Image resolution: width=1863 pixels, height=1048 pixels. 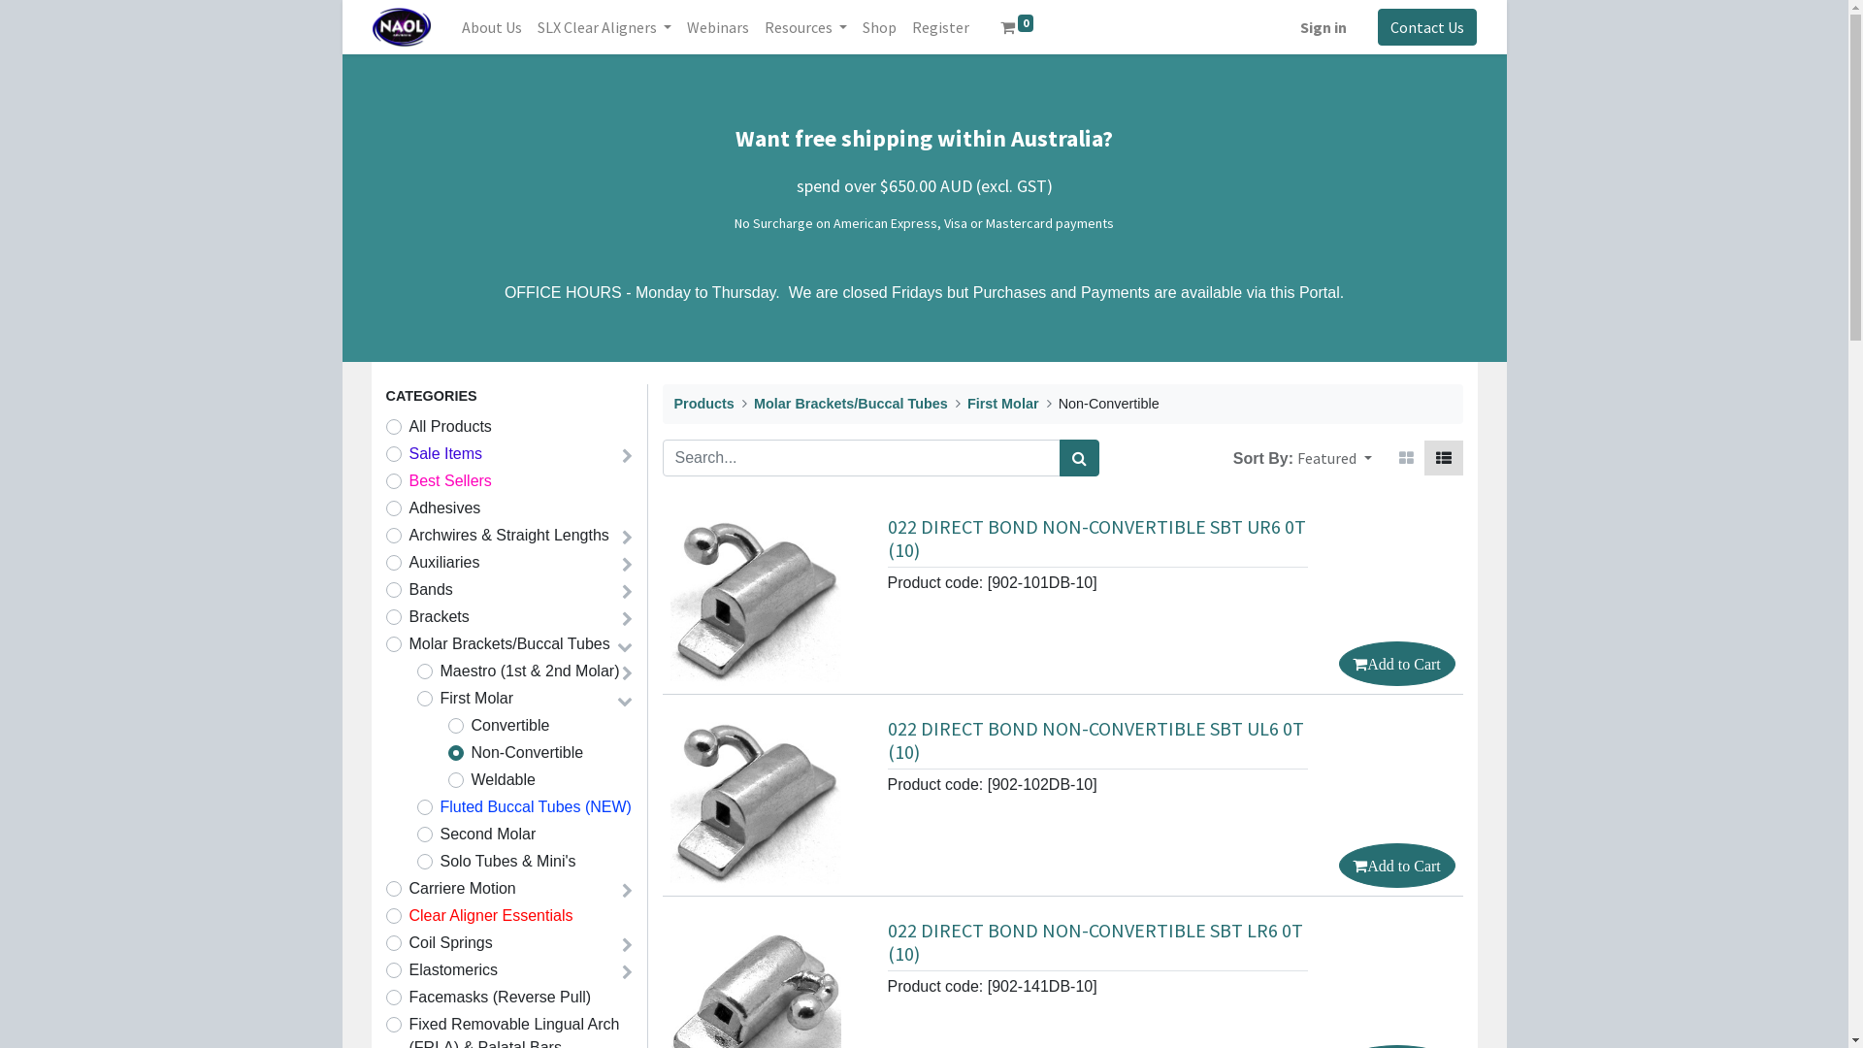 What do you see at coordinates (703, 404) in the screenshot?
I see `Products` at bounding box center [703, 404].